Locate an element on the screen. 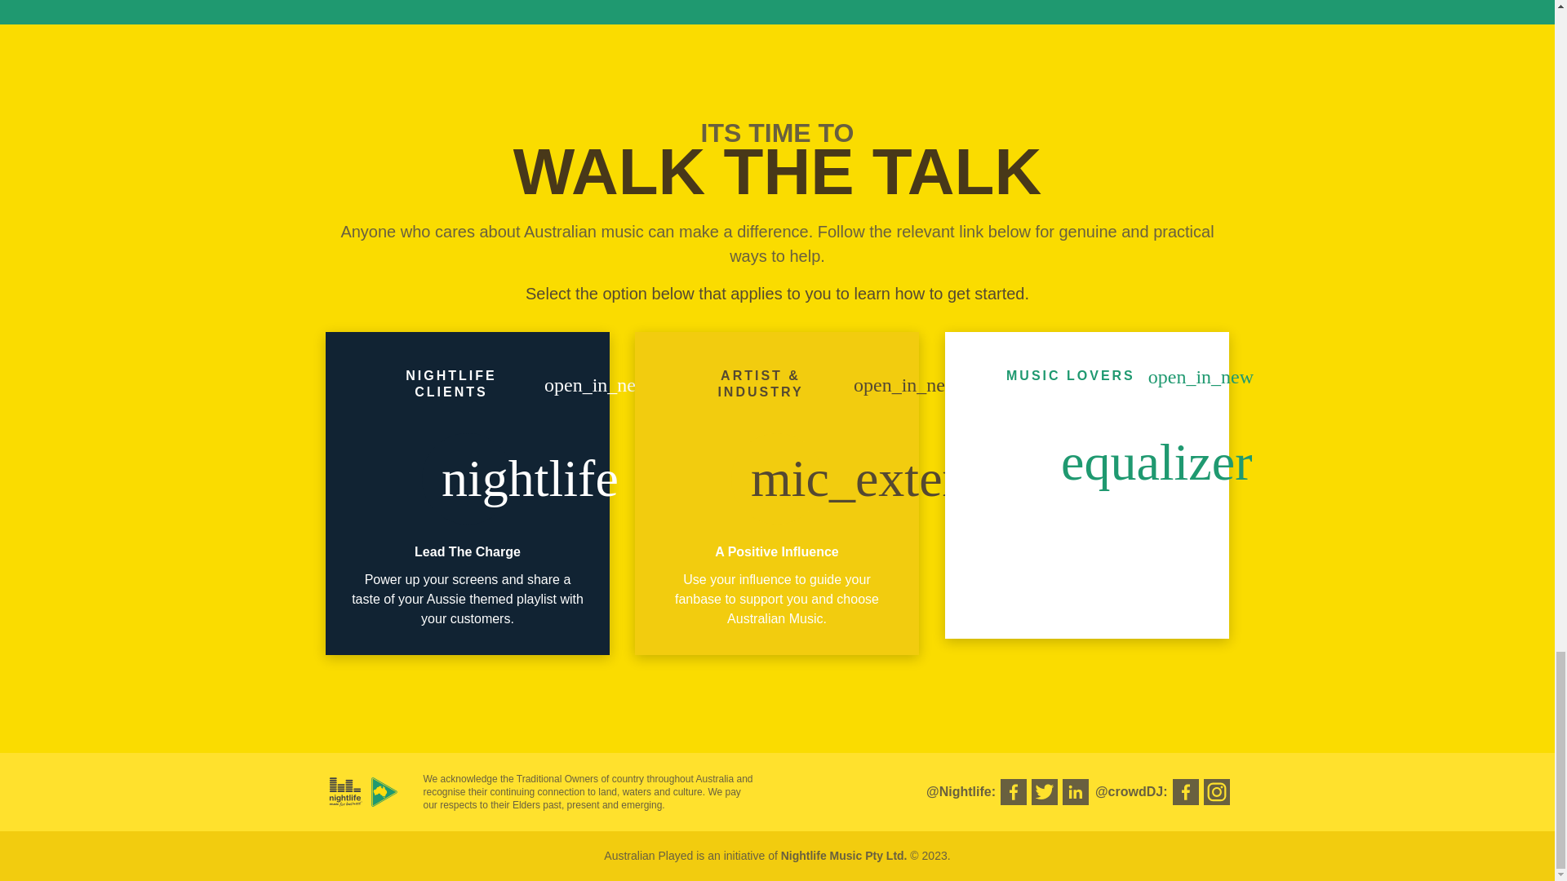  Nightlife Music Pty Ltd. is located at coordinates (844, 856).